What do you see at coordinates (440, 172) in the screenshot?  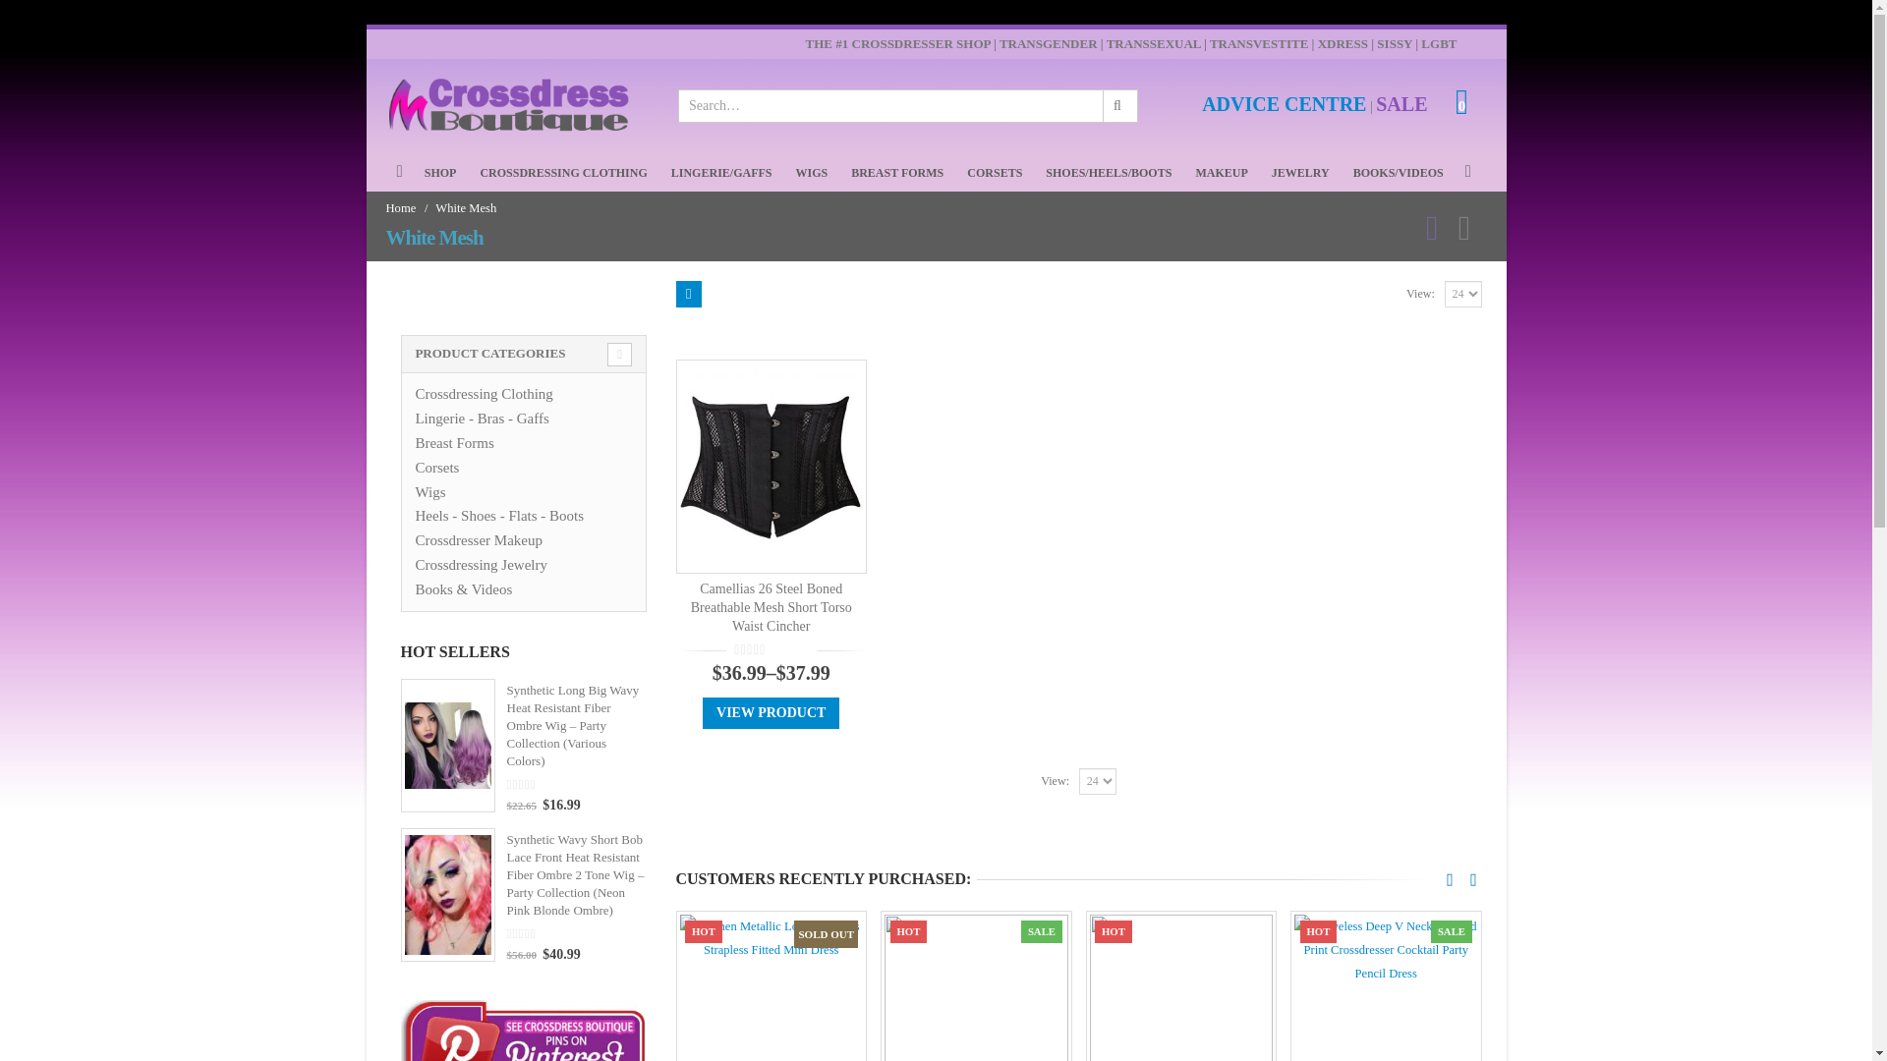 I see `SHOP` at bounding box center [440, 172].